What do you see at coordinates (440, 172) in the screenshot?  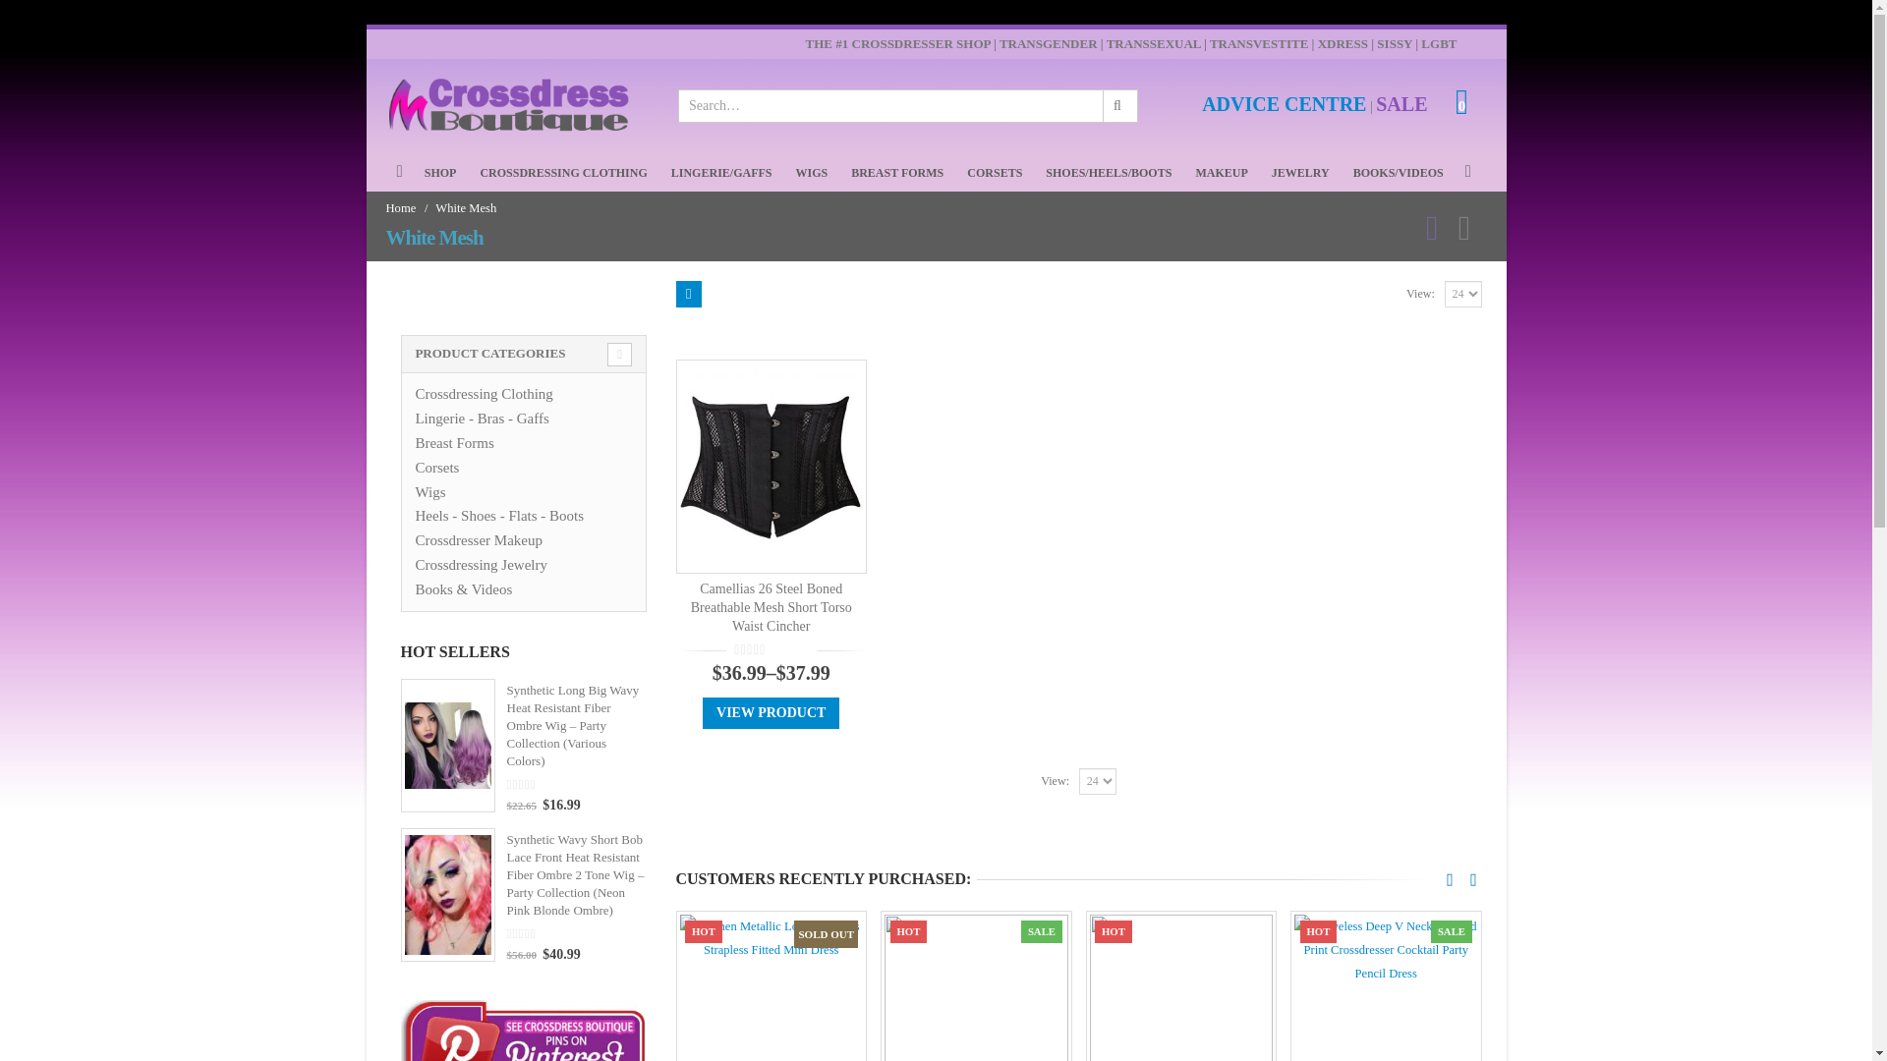 I see `SHOP` at bounding box center [440, 172].